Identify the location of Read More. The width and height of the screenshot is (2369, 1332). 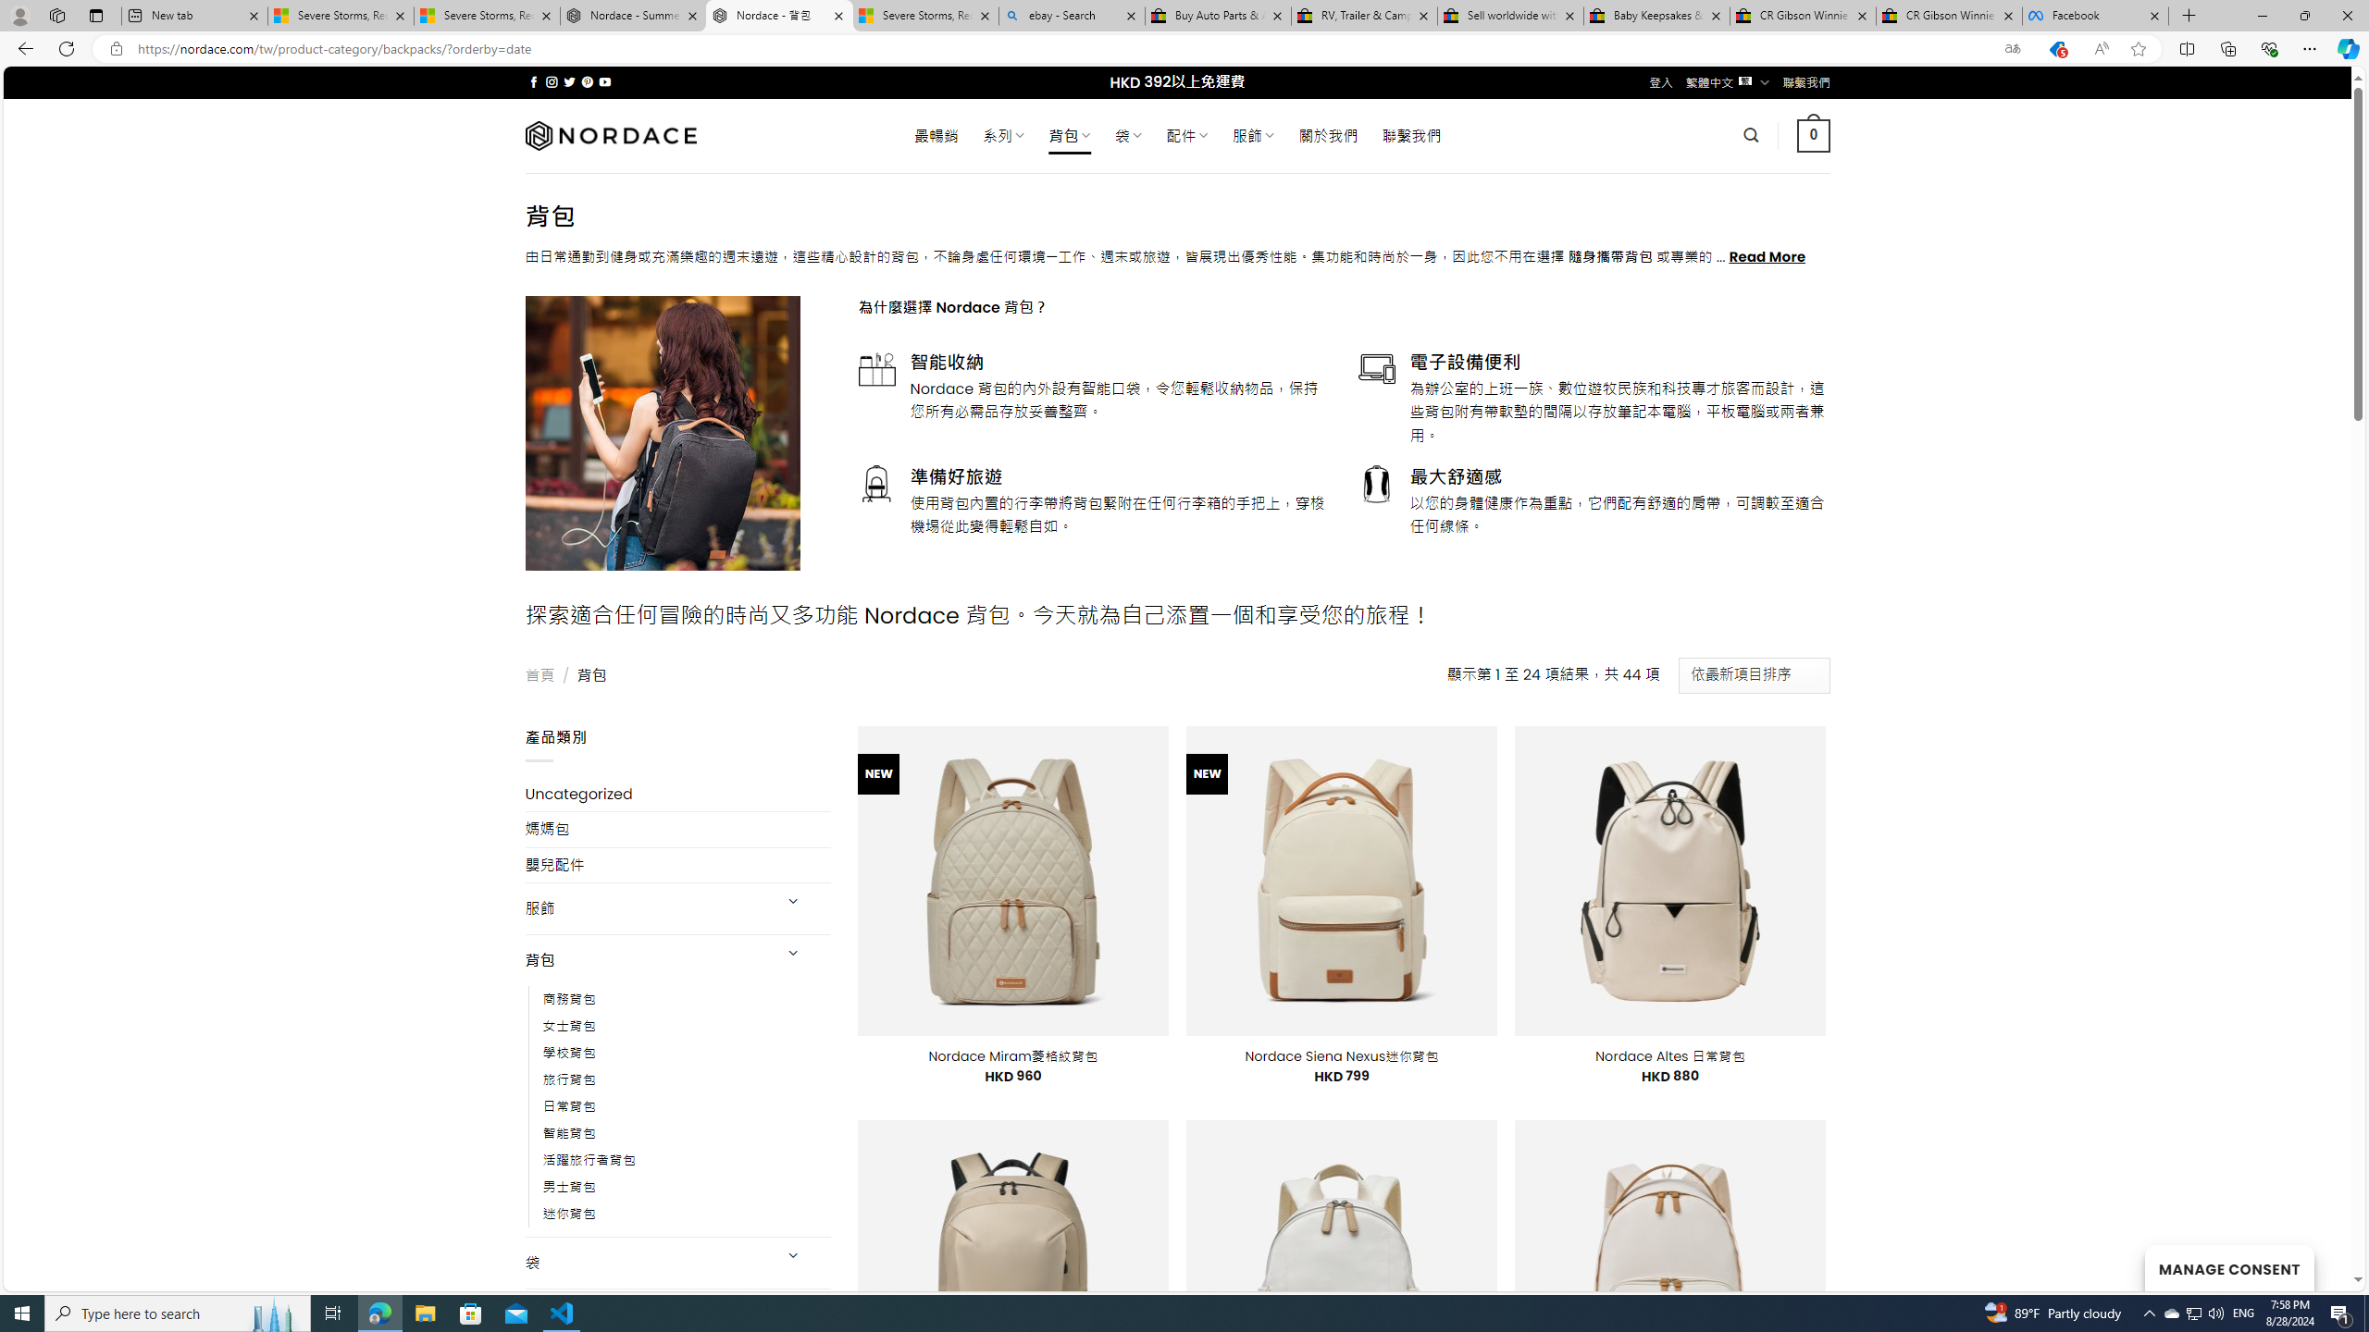
(1767, 256).